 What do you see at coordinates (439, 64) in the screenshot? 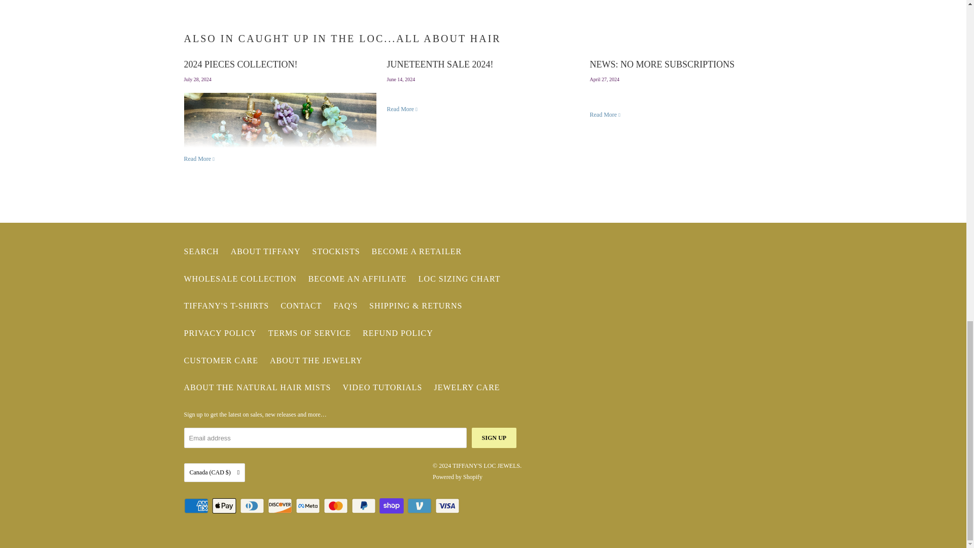
I see `JUNETEENTH SALE 2024!` at bounding box center [439, 64].